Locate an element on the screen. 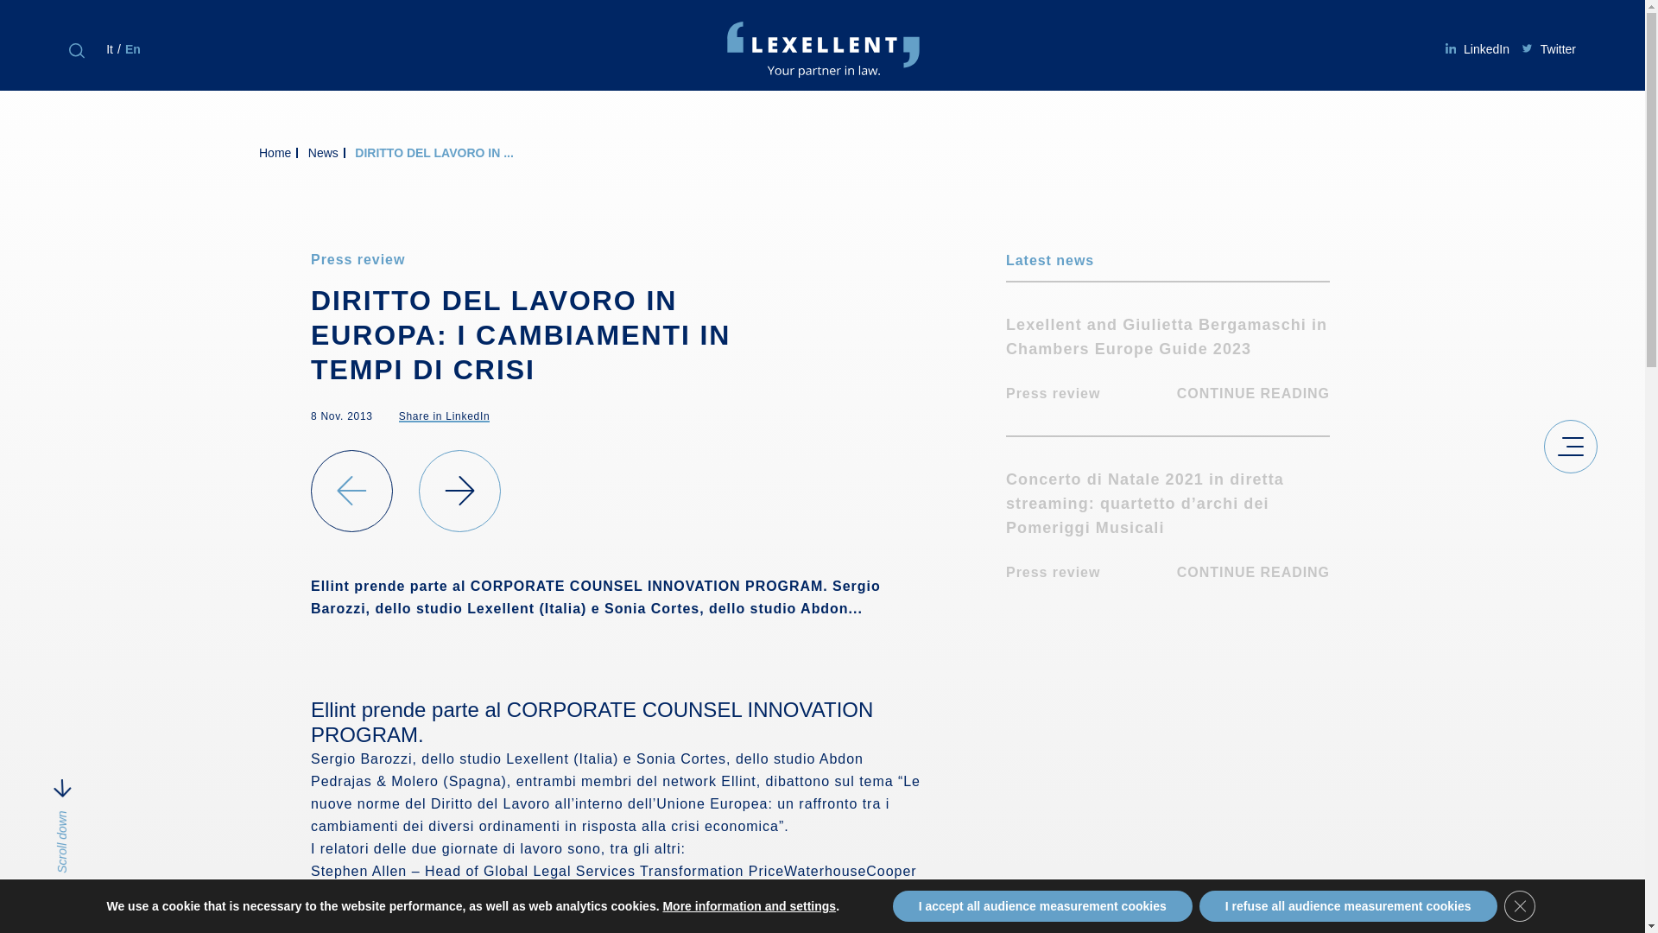  DIRITTO DEL LAVORO IN ... is located at coordinates (435, 152).